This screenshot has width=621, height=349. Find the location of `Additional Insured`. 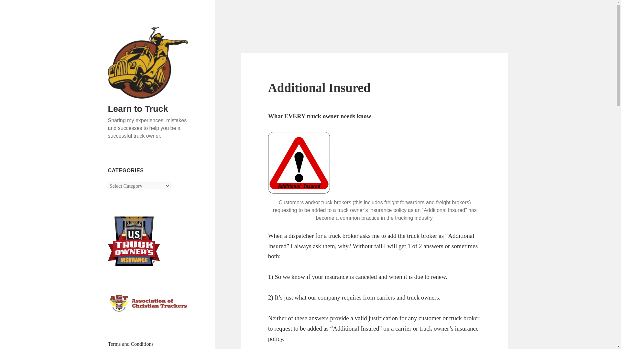

Additional Insured is located at coordinates (320, 87).